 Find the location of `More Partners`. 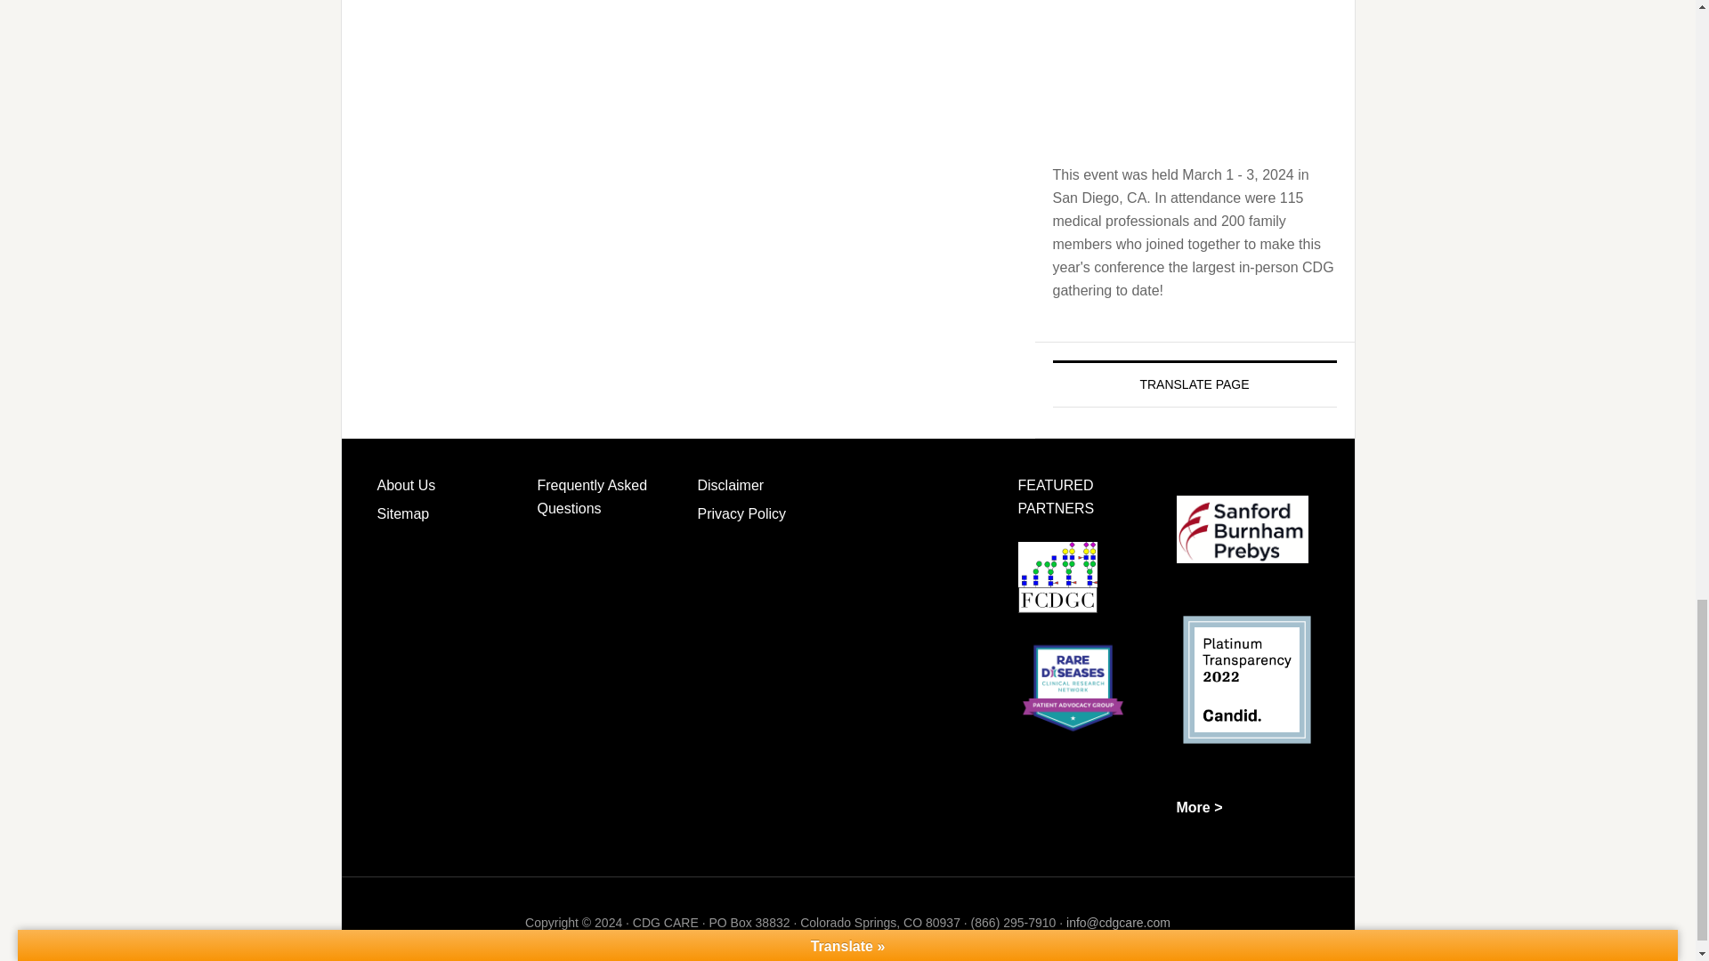

More Partners is located at coordinates (1200, 806).